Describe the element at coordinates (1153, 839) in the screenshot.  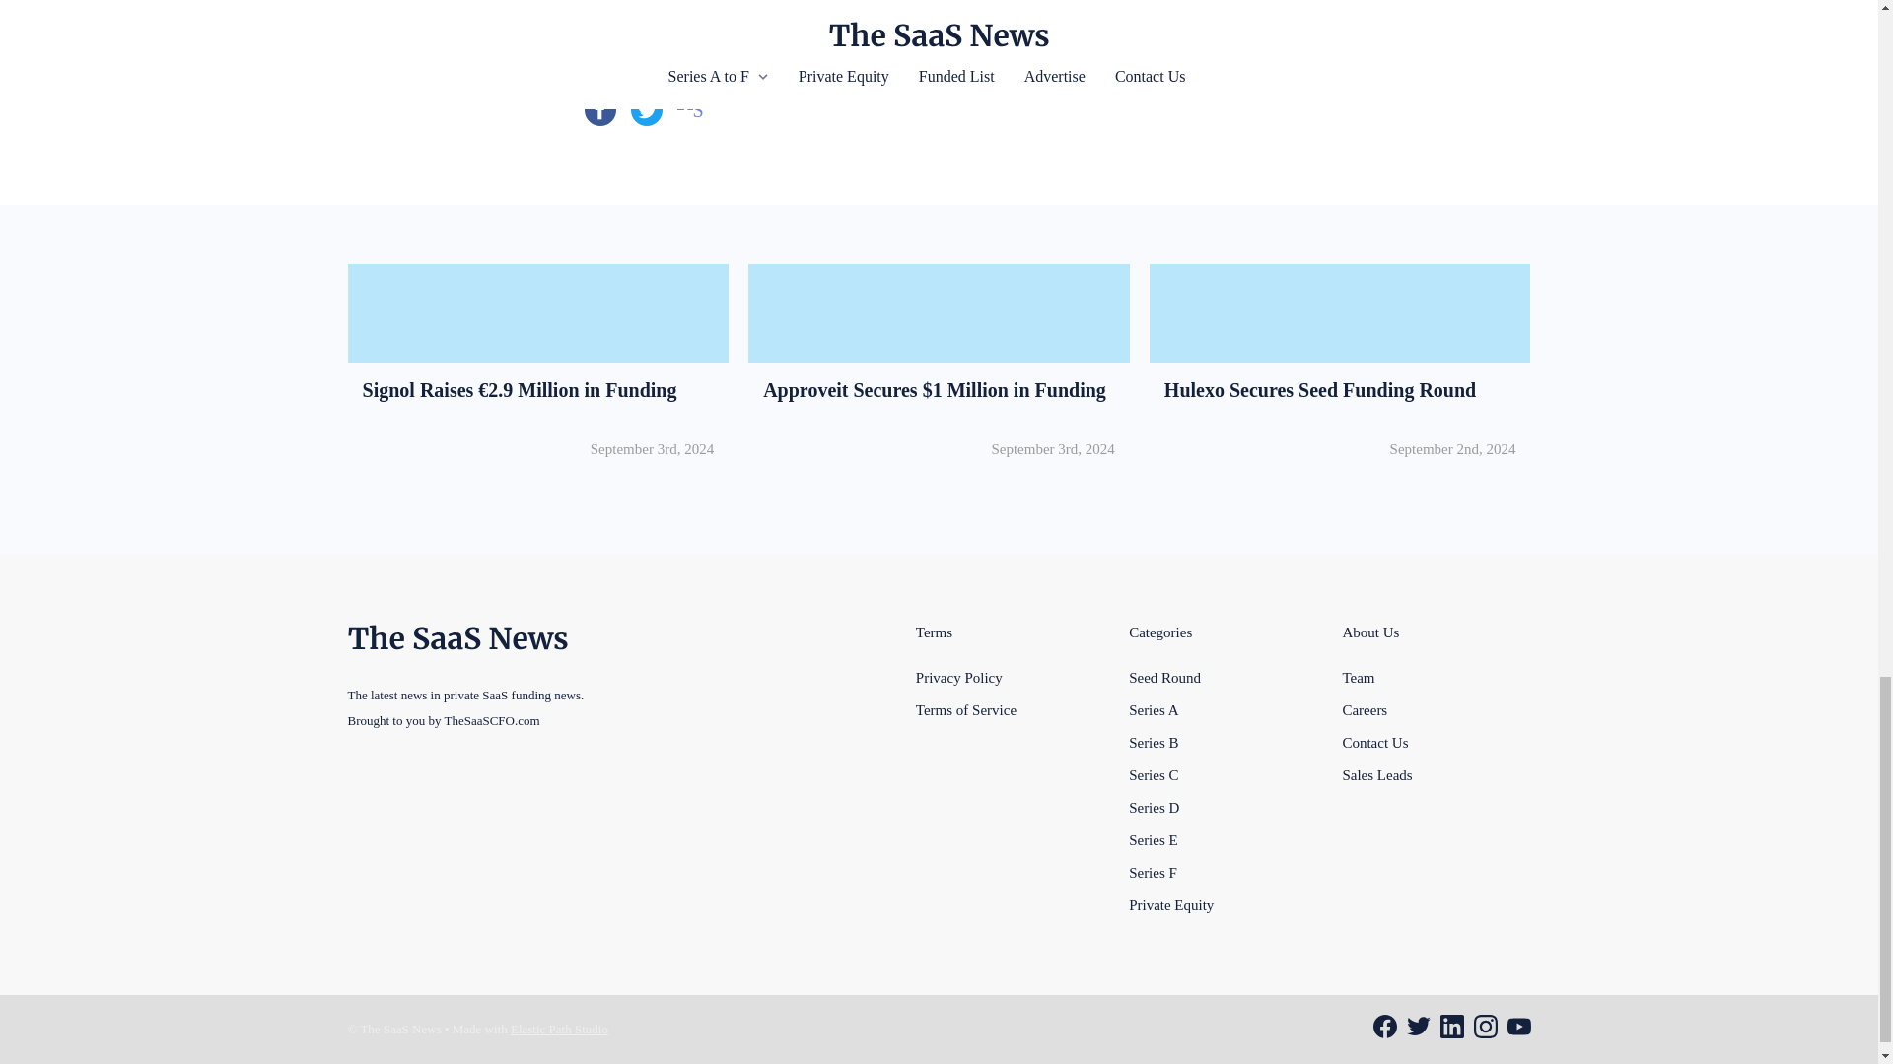
I see `Series E` at that location.